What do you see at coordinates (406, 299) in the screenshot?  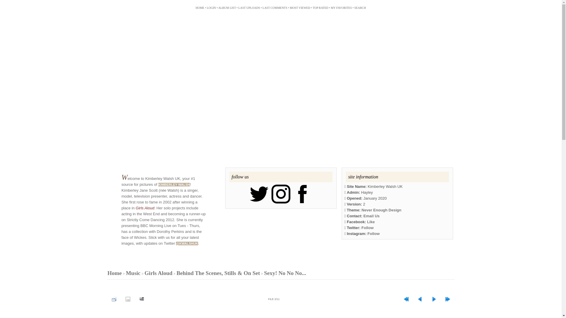 I see `Return to start` at bounding box center [406, 299].